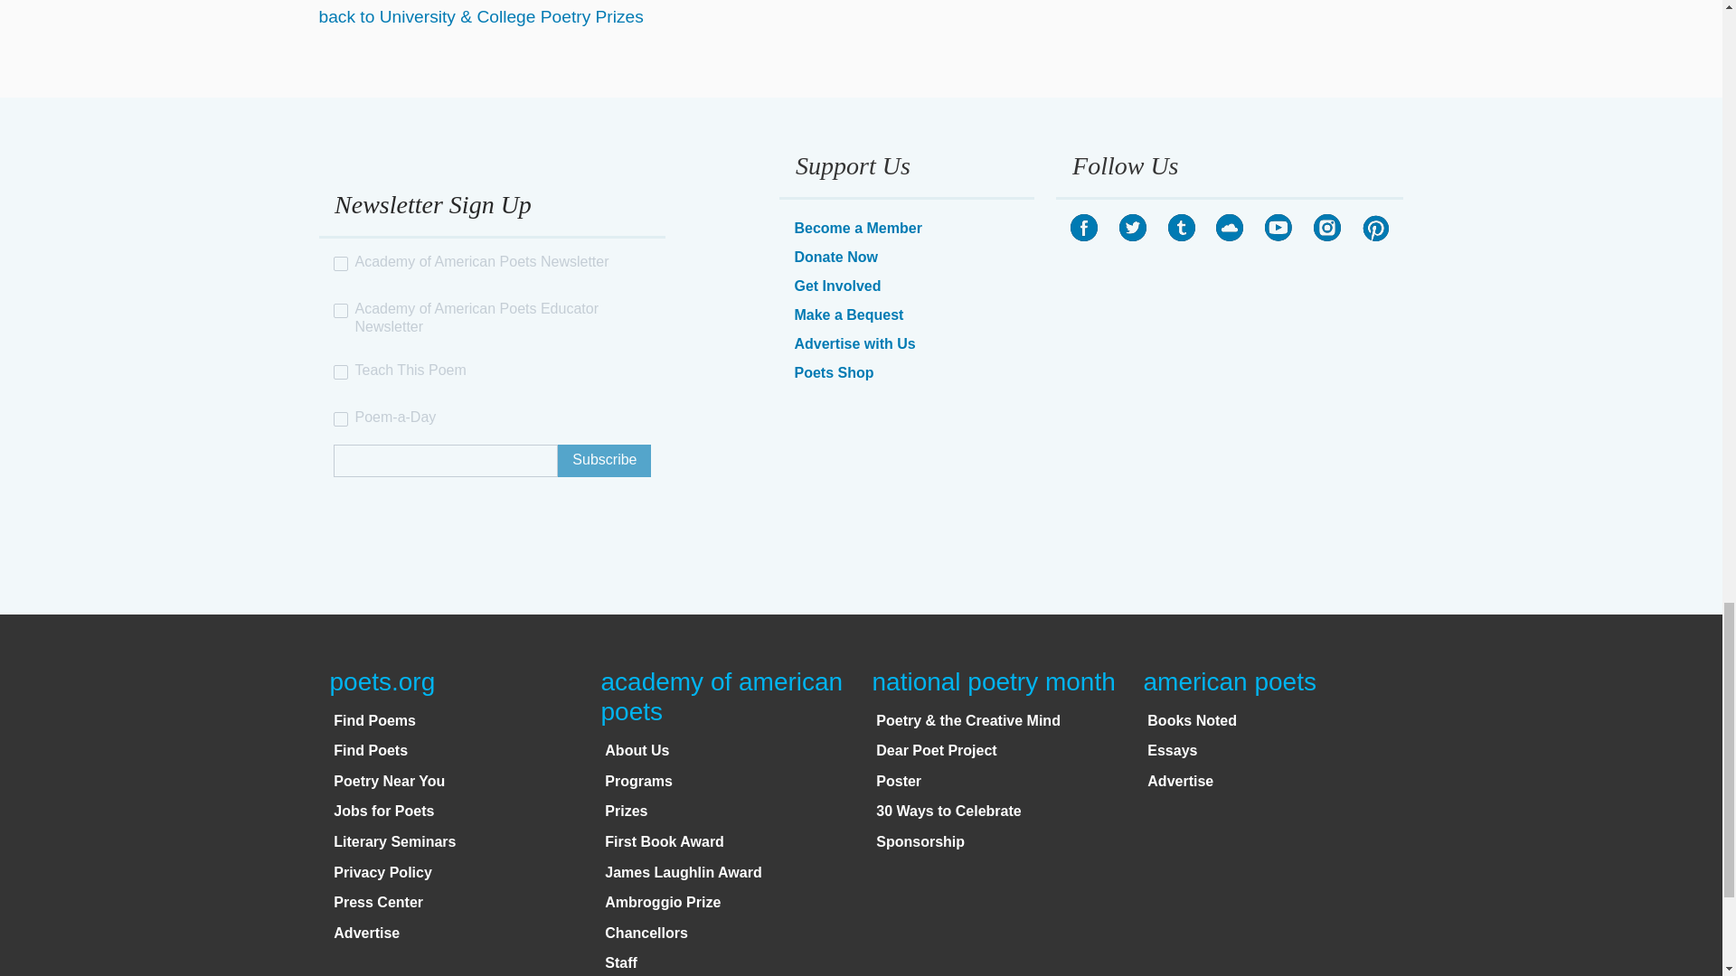 The width and height of the screenshot is (1736, 976). I want to click on Literary Seminars, so click(394, 841).